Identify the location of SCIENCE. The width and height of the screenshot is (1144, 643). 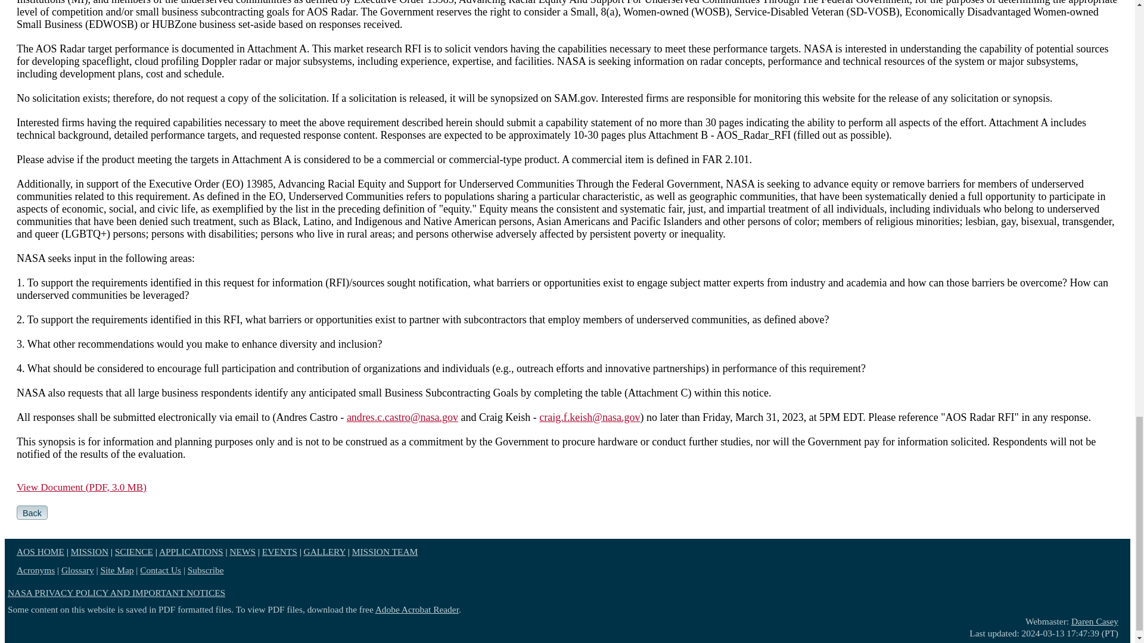
(134, 551).